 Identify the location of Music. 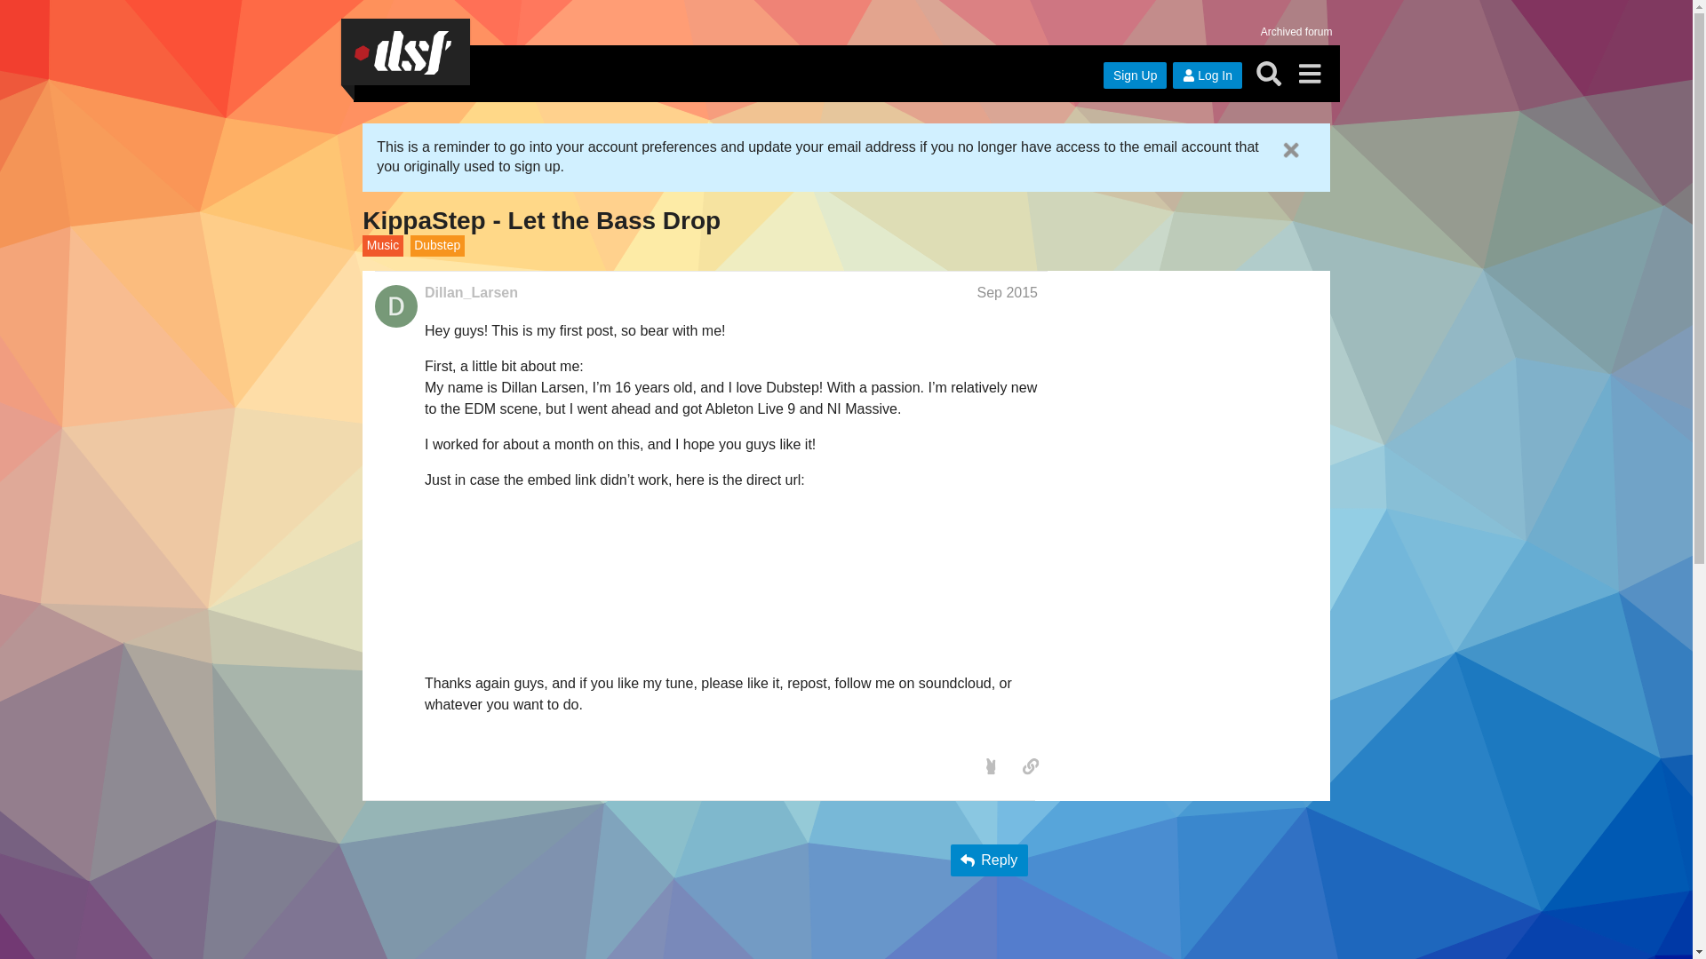
(382, 245).